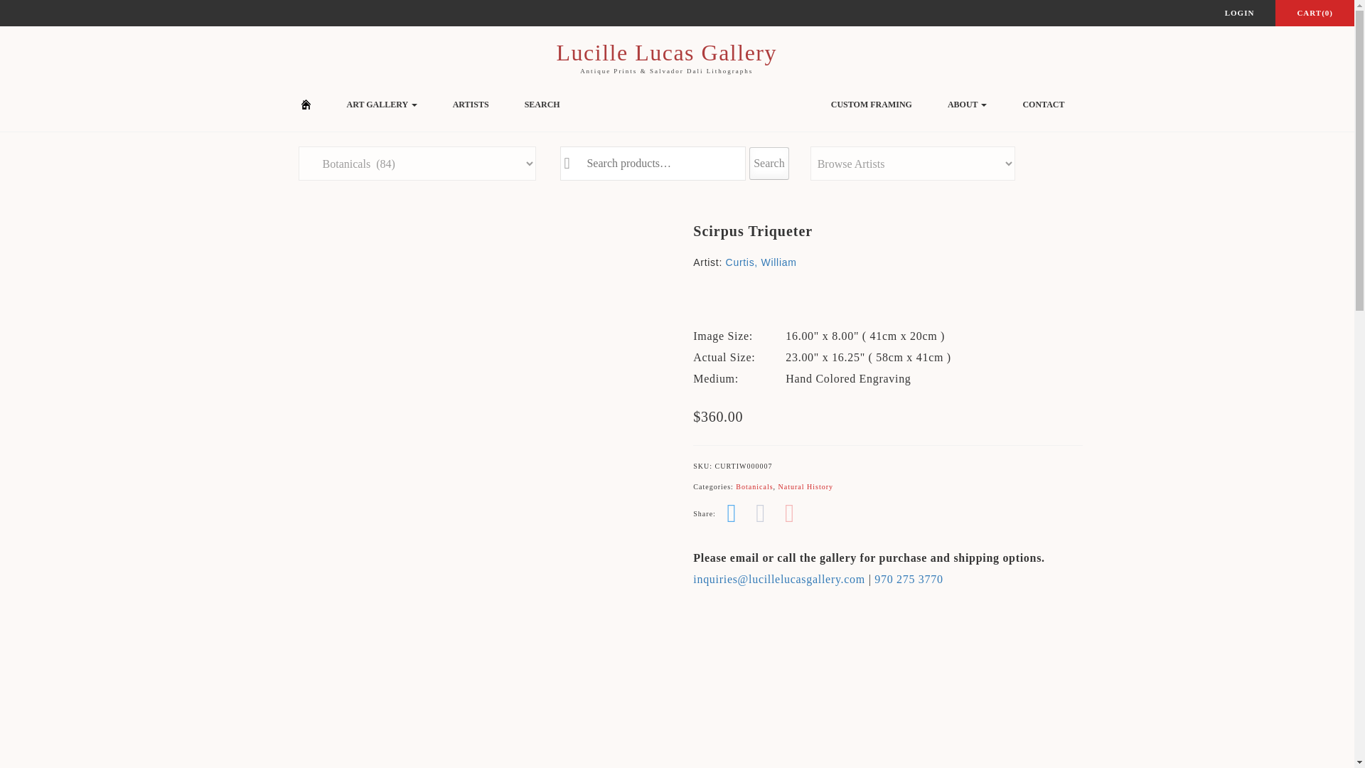  Describe the element at coordinates (471, 104) in the screenshot. I see `Artists` at that location.